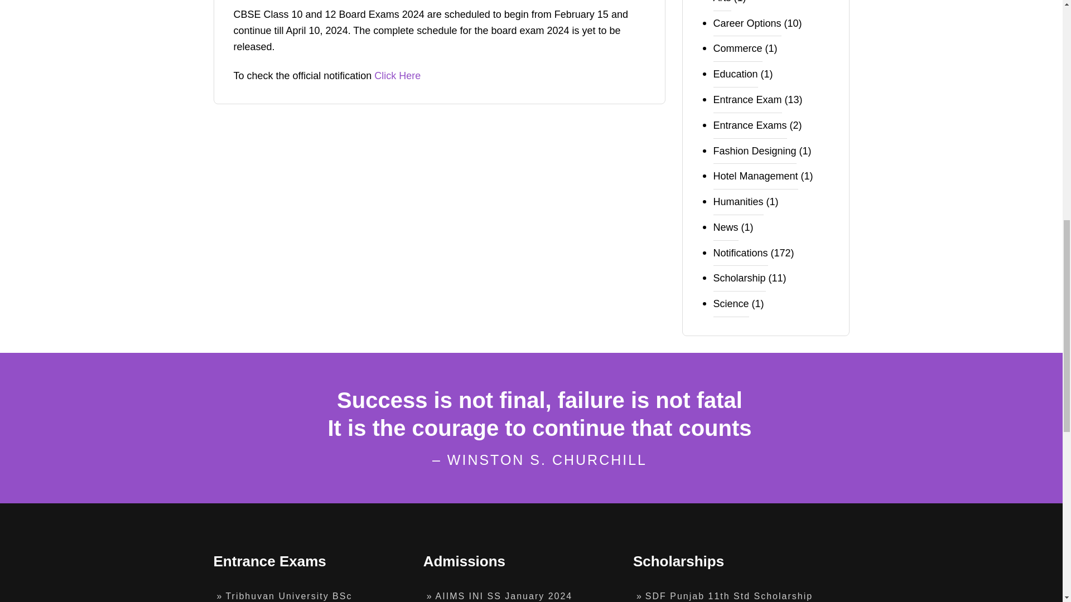  Describe the element at coordinates (722, 6) in the screenshot. I see `Arts` at that location.